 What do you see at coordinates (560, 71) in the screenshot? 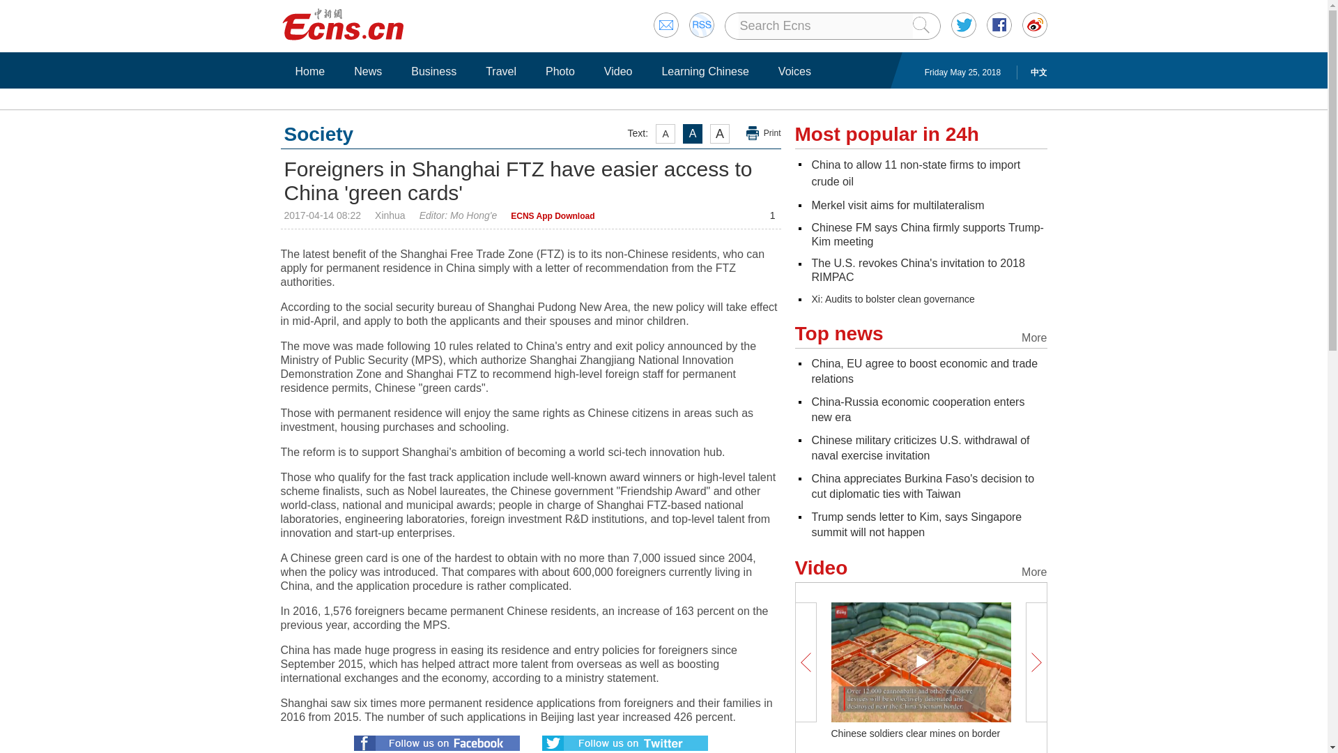
I see `Photo` at bounding box center [560, 71].